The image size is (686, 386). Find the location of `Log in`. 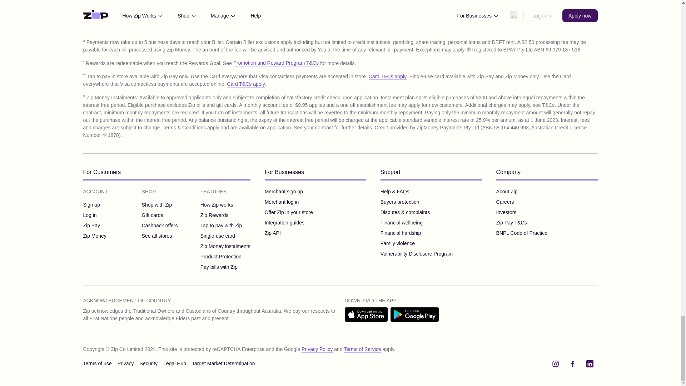

Log in is located at coordinates (94, 215).